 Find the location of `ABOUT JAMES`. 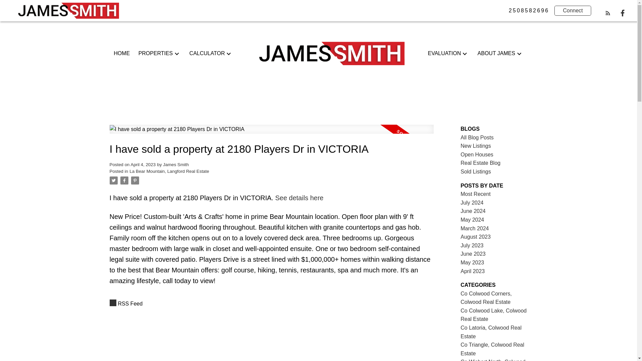

ABOUT JAMES is located at coordinates (496, 53).